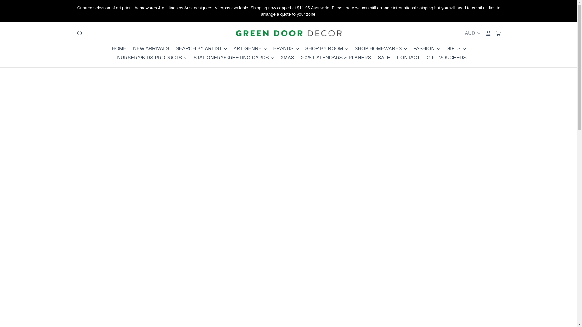 The width and height of the screenshot is (582, 327). Describe the element at coordinates (265, 49) in the screenshot. I see `Chevron down Icon` at that location.